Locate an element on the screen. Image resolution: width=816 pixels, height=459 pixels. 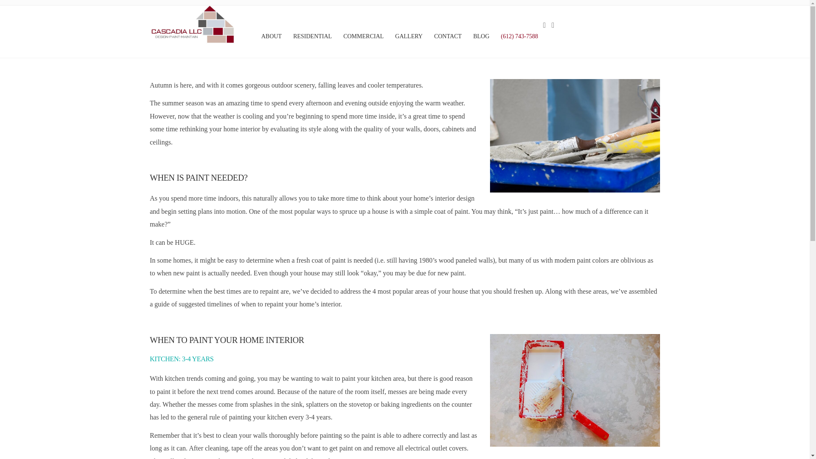
SERVICE AREAS is located at coordinates (615, 443).